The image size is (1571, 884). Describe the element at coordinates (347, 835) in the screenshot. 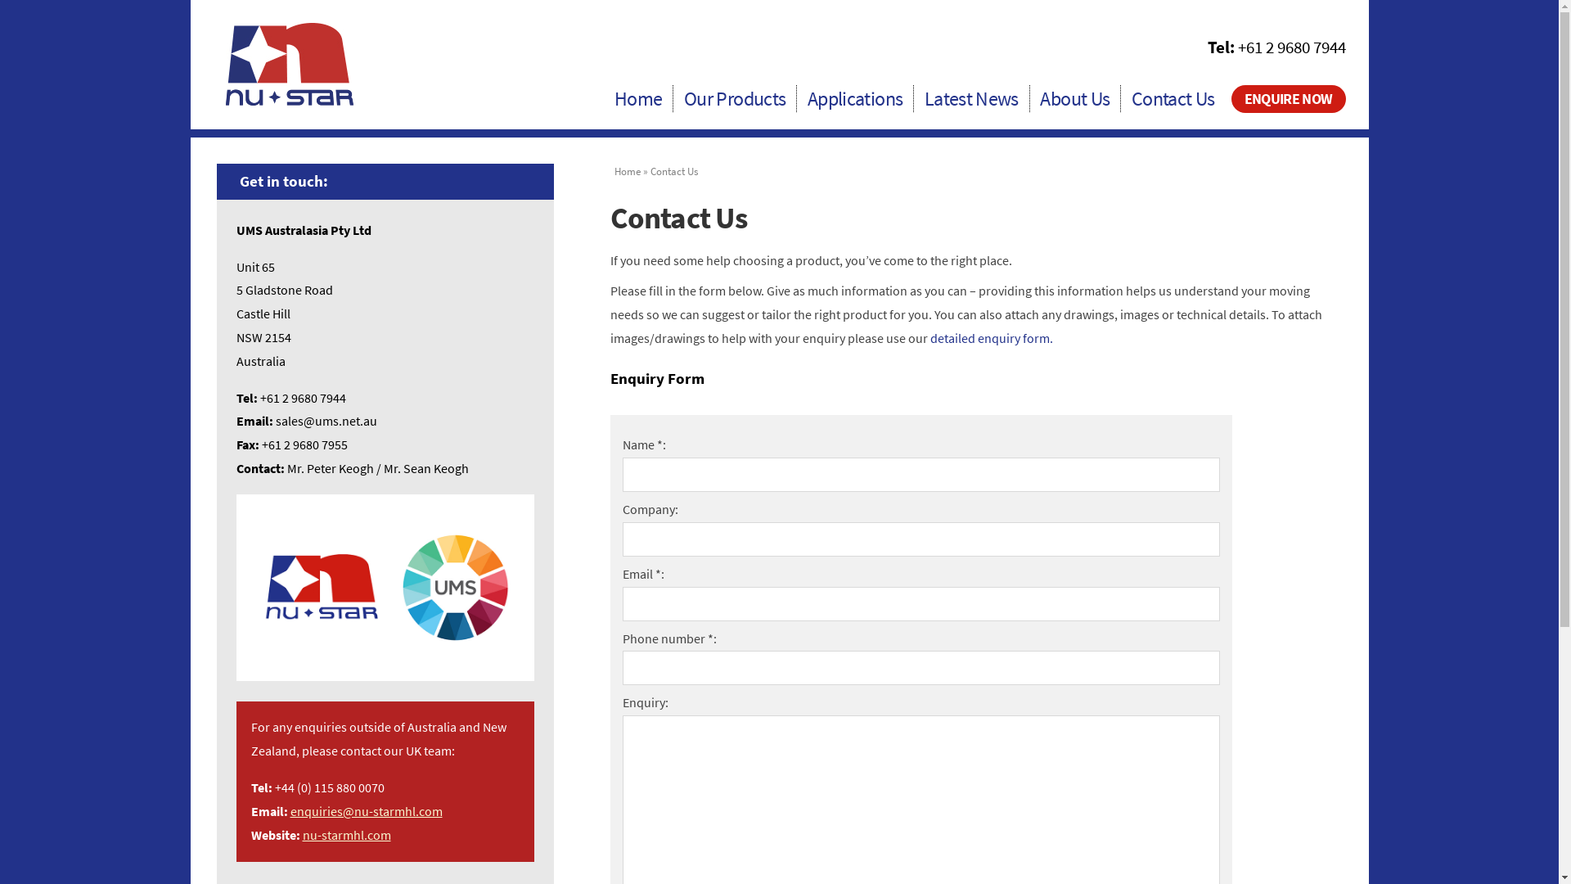

I see `nu-starmhl.com` at that location.